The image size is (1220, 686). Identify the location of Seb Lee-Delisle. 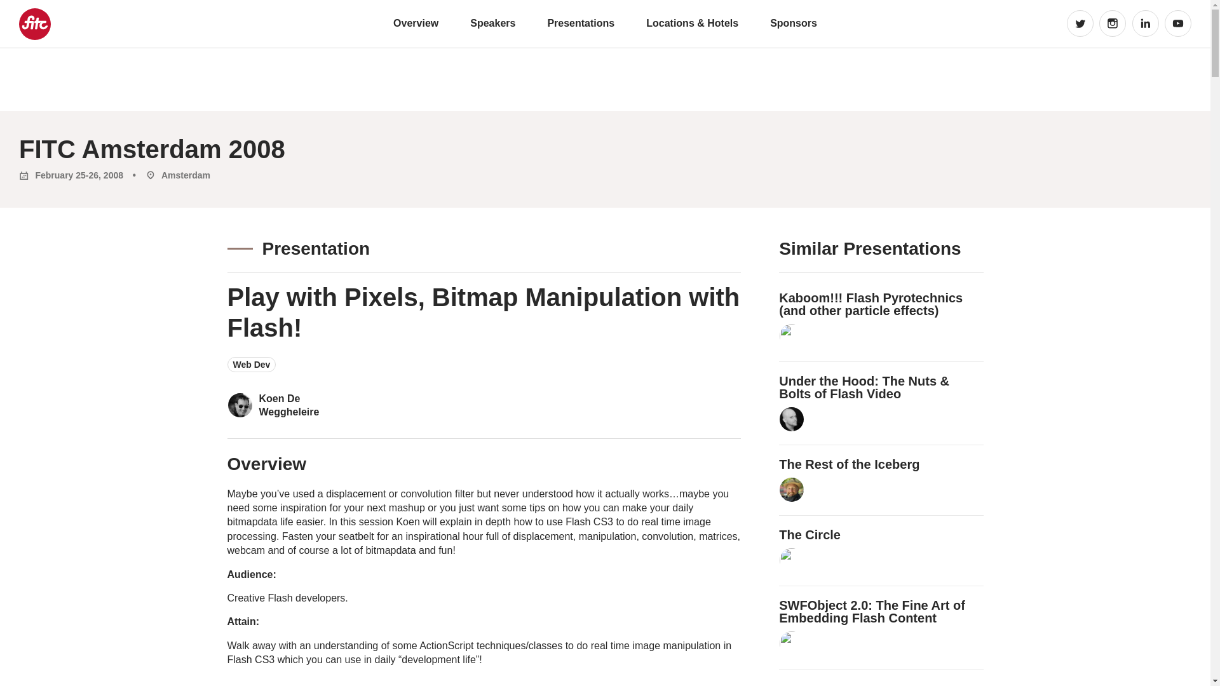
(792, 335).